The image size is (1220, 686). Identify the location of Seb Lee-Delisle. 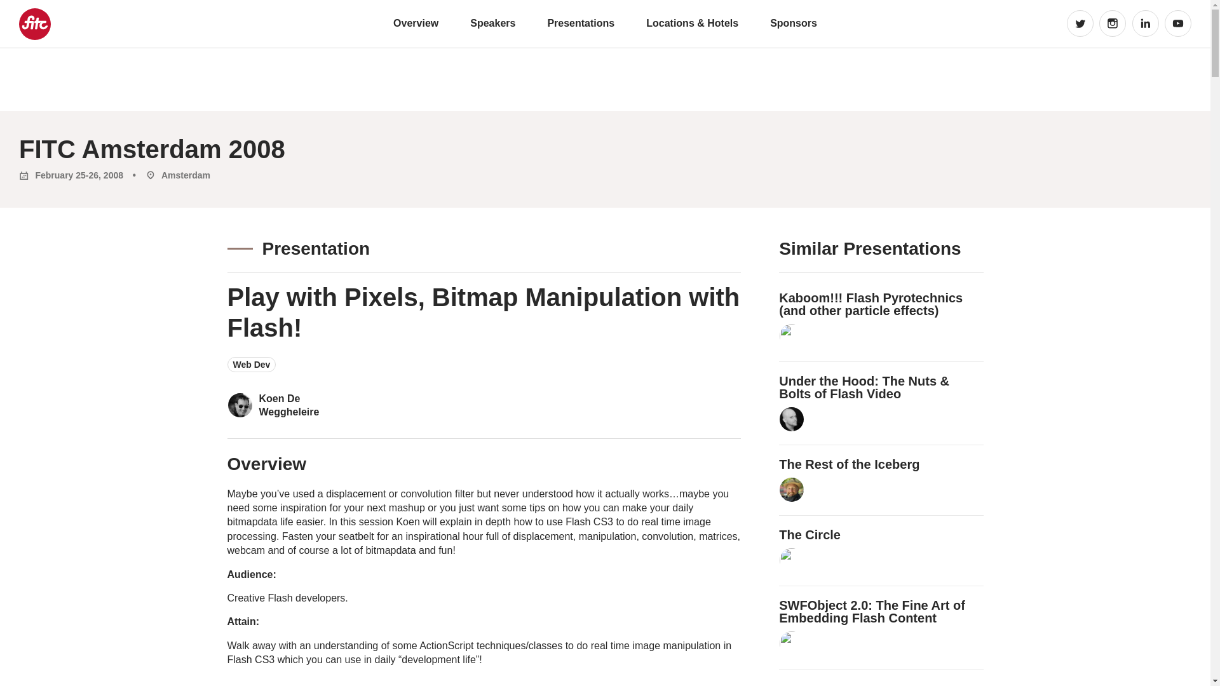
(792, 335).